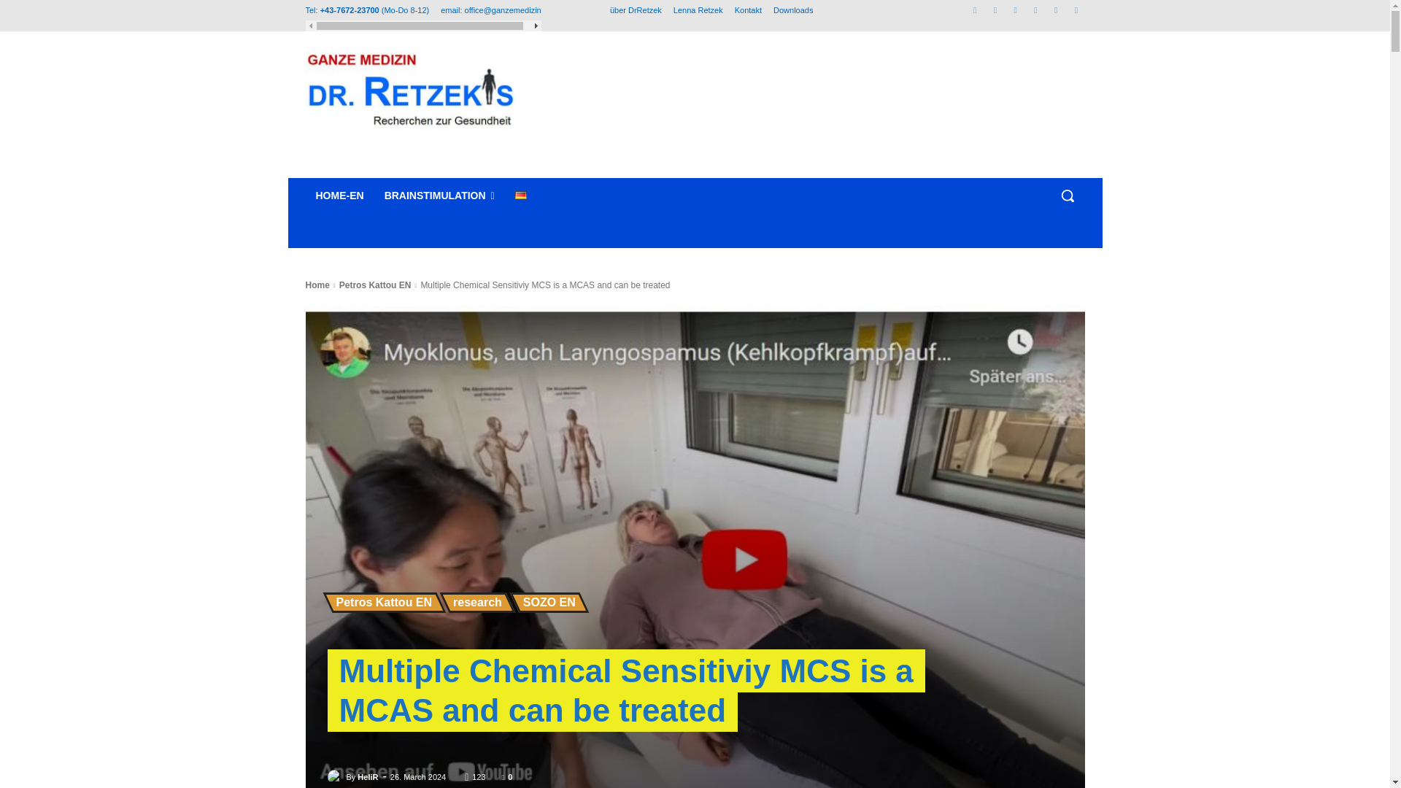  What do you see at coordinates (368, 776) in the screenshot?
I see `HeliR` at bounding box center [368, 776].